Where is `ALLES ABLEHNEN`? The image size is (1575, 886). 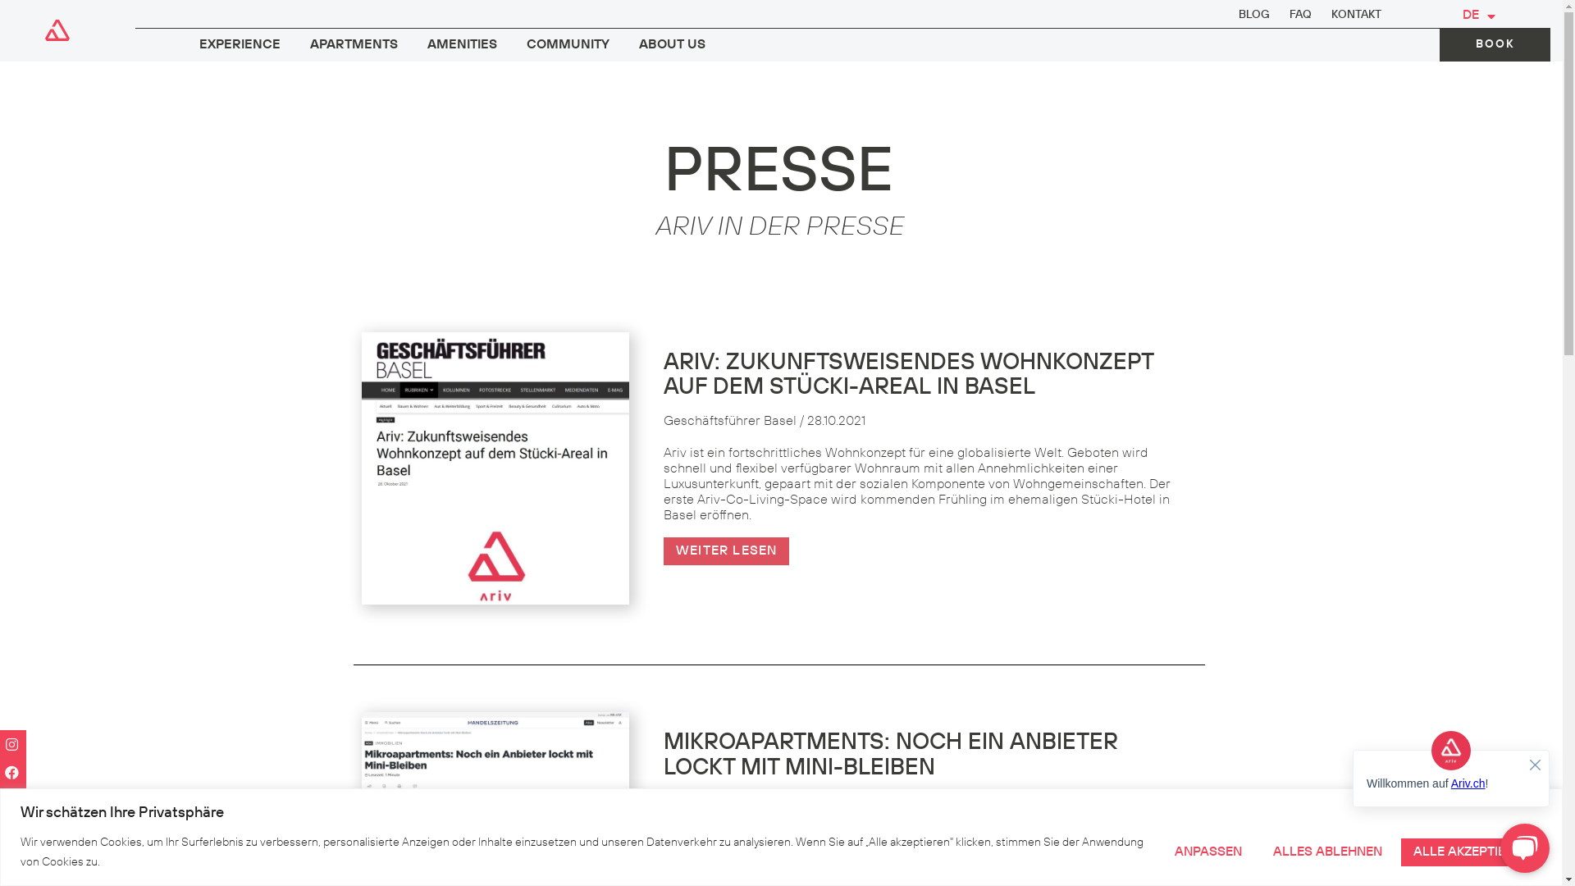
ALLES ABLEHNEN is located at coordinates (1327, 852).